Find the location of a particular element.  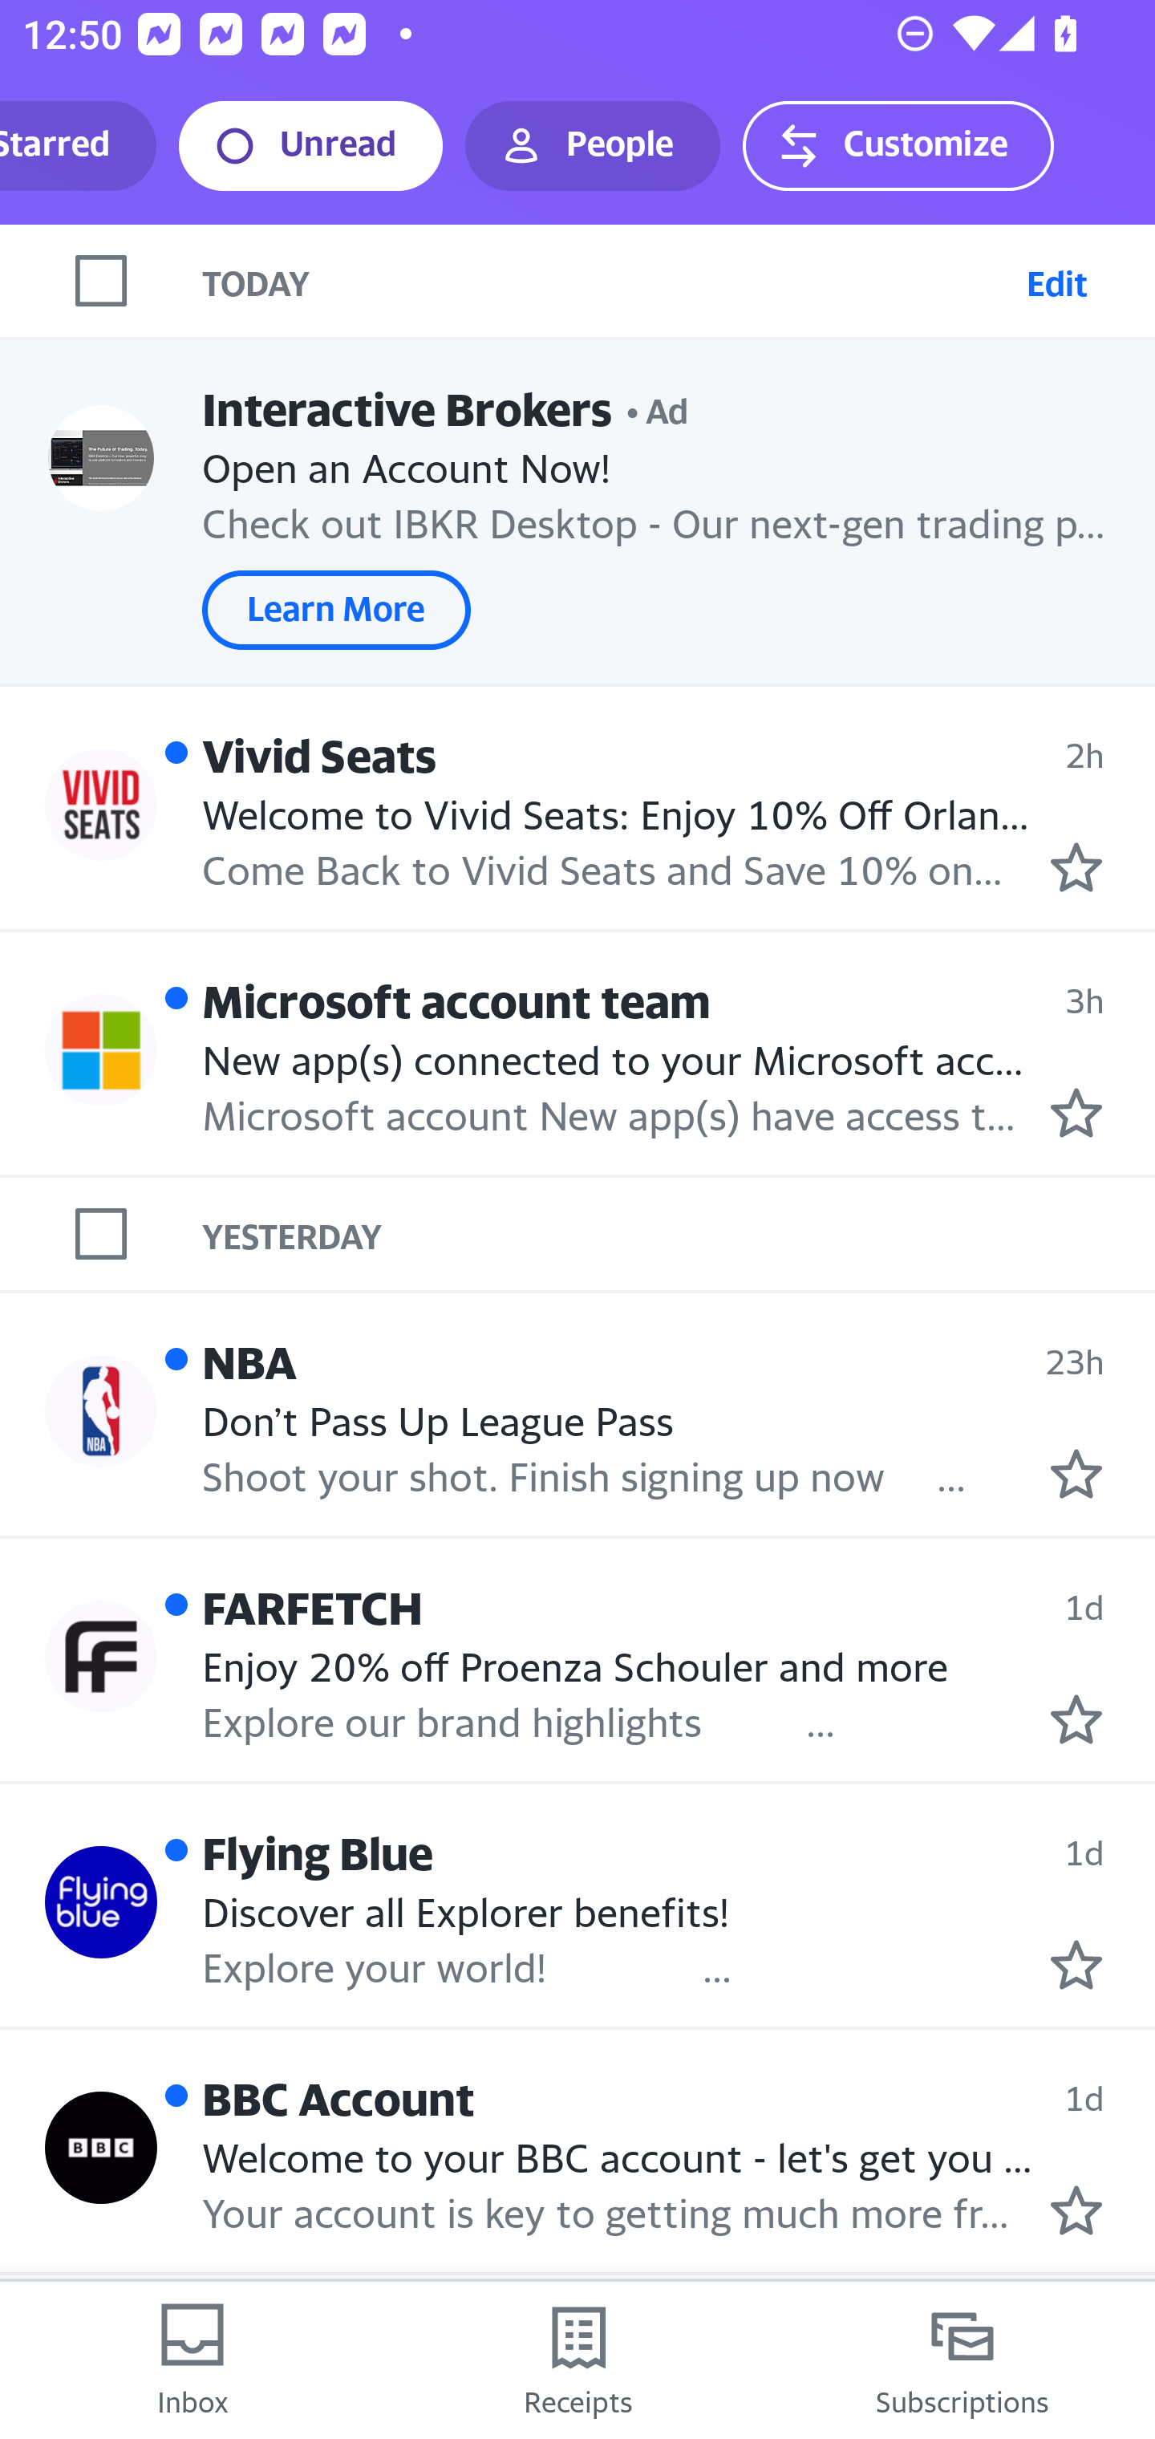

YESTERDAY is located at coordinates (679, 1232).